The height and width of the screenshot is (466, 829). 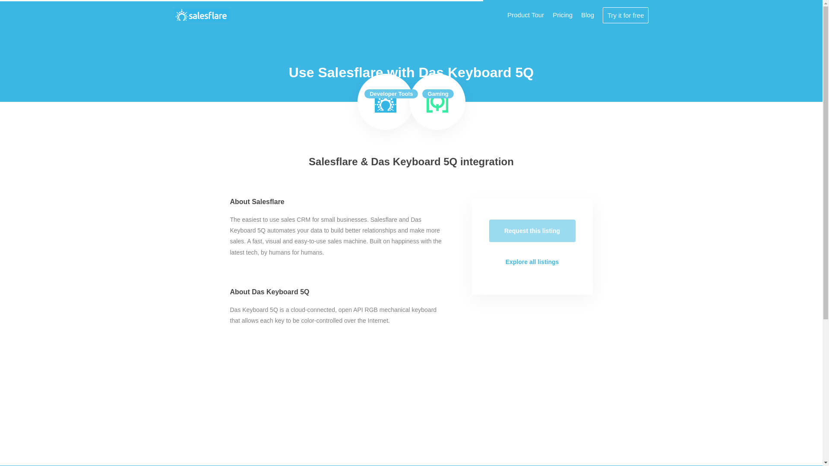 I want to click on Pricing, so click(x=563, y=15).